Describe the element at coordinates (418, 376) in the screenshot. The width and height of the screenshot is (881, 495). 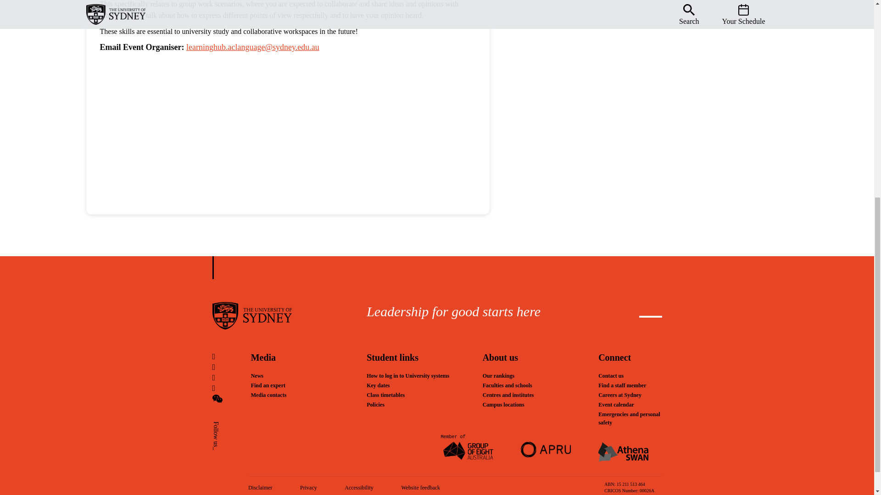
I see `How to log in to University systems` at that location.